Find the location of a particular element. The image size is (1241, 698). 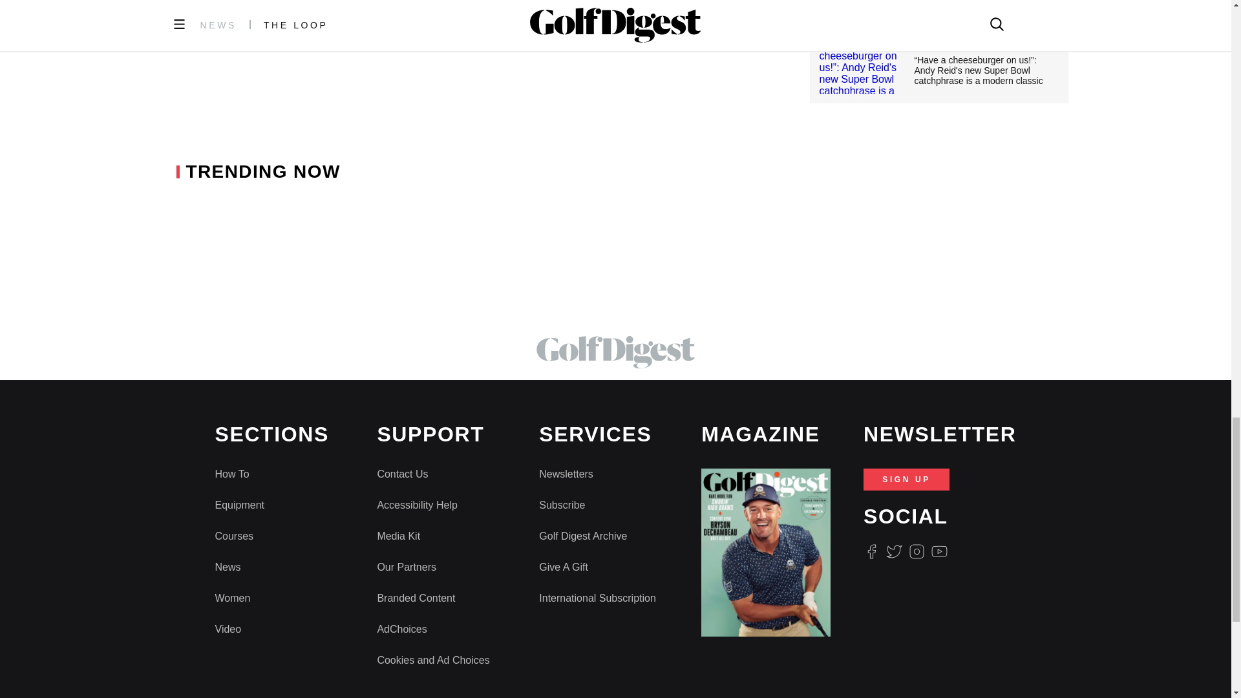

Share on LinkedIn is located at coordinates (432, 27).